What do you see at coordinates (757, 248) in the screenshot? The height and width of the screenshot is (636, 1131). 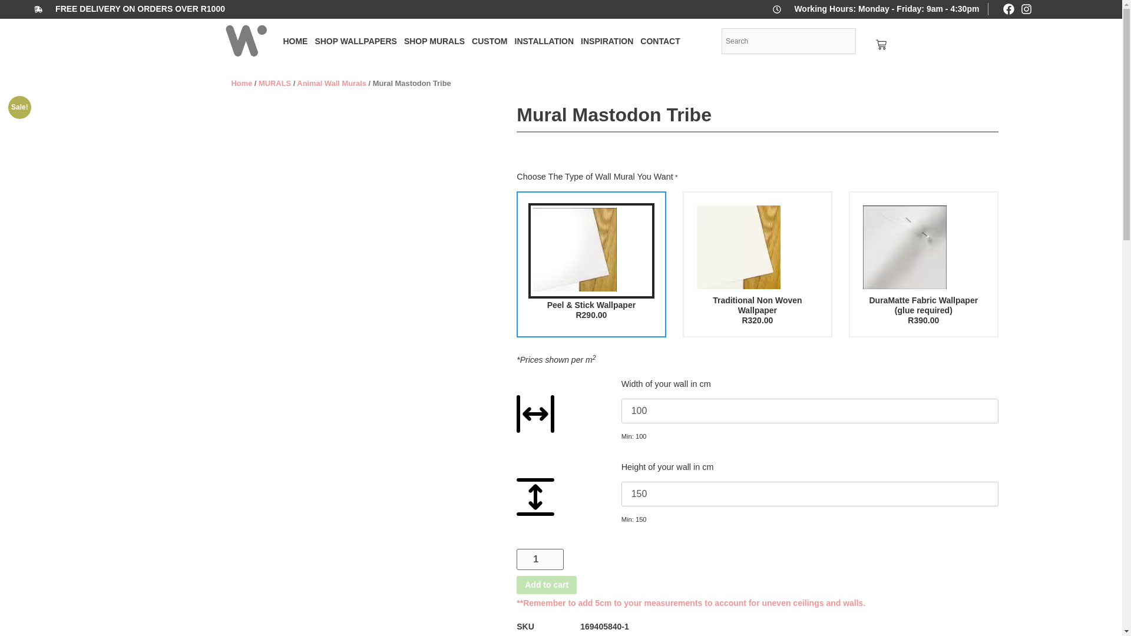 I see `WhatsApp Image 2023-07-04 at 11.58.40` at bounding box center [757, 248].